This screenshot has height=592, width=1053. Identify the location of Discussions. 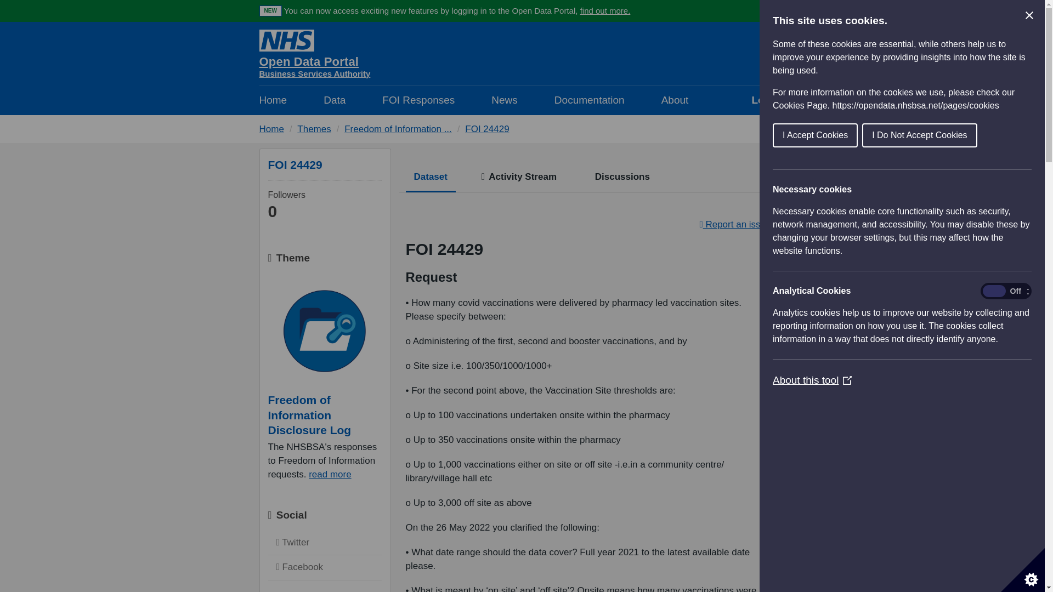
(398, 129).